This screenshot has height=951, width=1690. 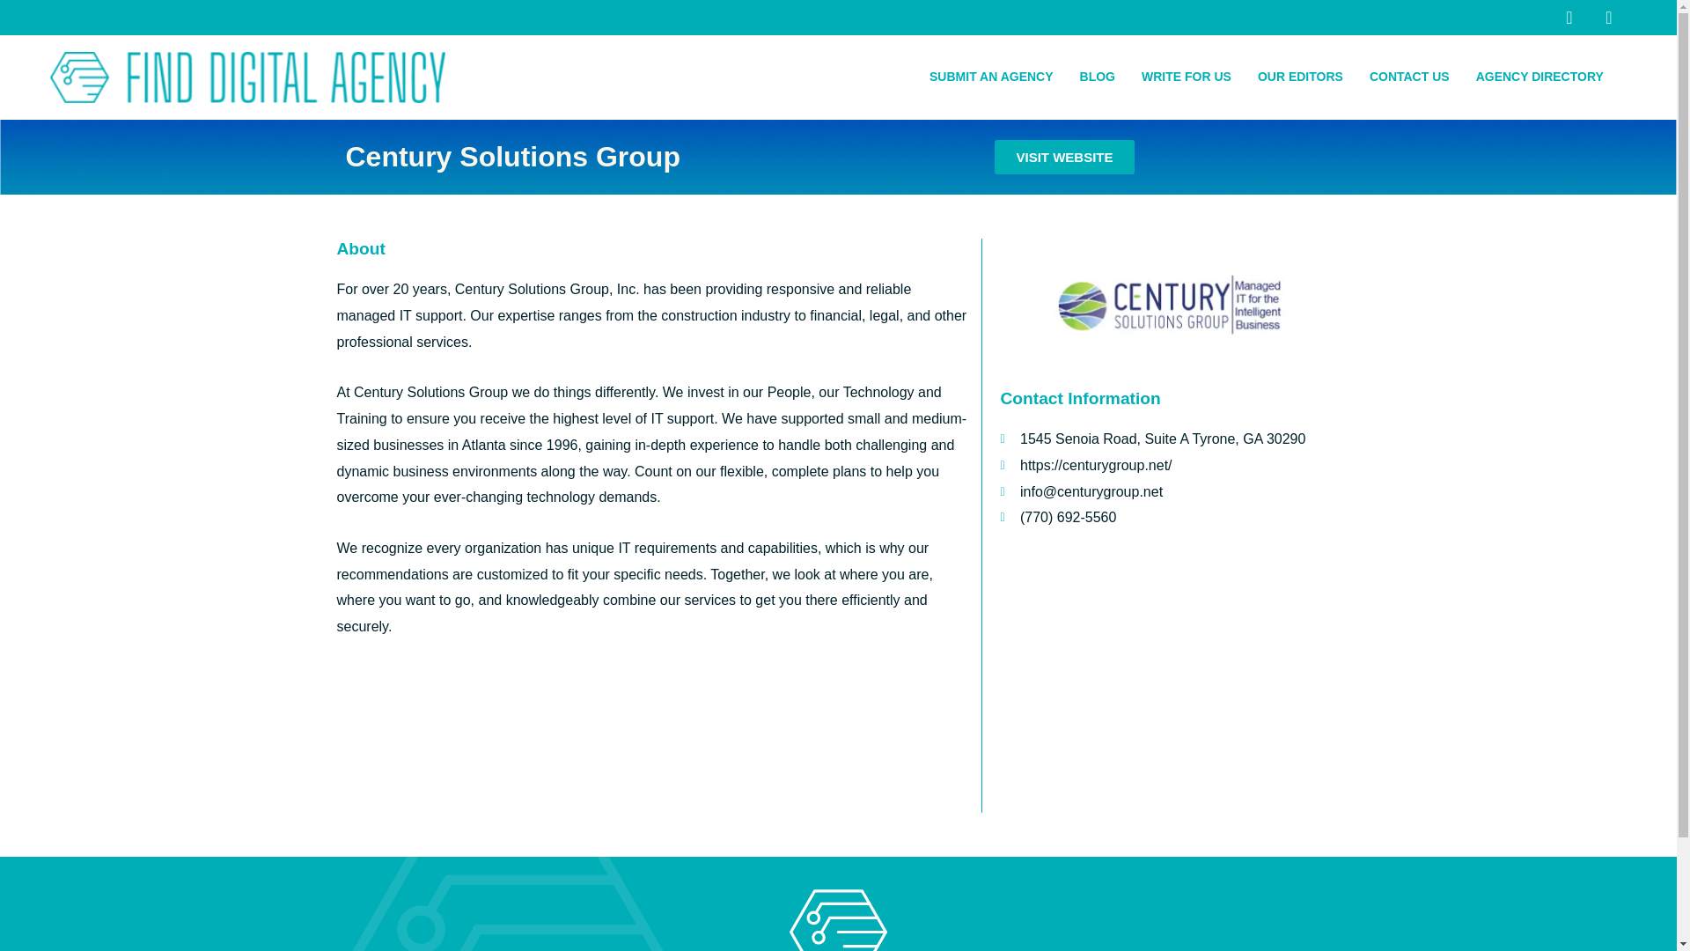 What do you see at coordinates (248, 77) in the screenshot?
I see `Asset 660` at bounding box center [248, 77].